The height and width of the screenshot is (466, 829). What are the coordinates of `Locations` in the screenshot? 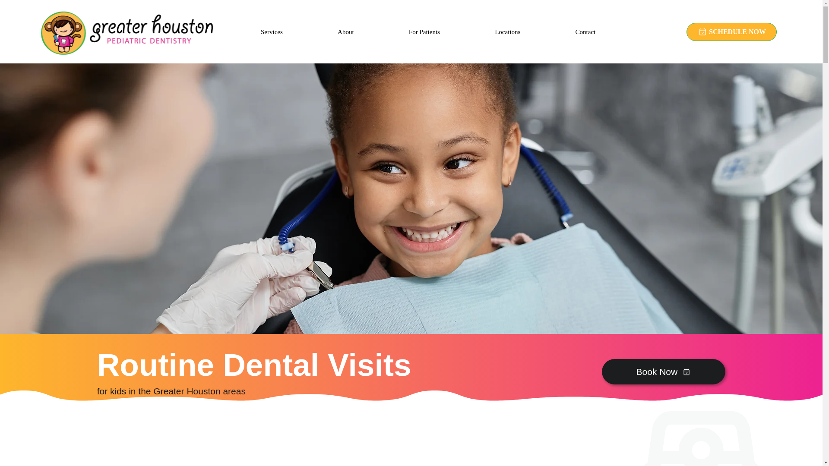 It's located at (508, 32).